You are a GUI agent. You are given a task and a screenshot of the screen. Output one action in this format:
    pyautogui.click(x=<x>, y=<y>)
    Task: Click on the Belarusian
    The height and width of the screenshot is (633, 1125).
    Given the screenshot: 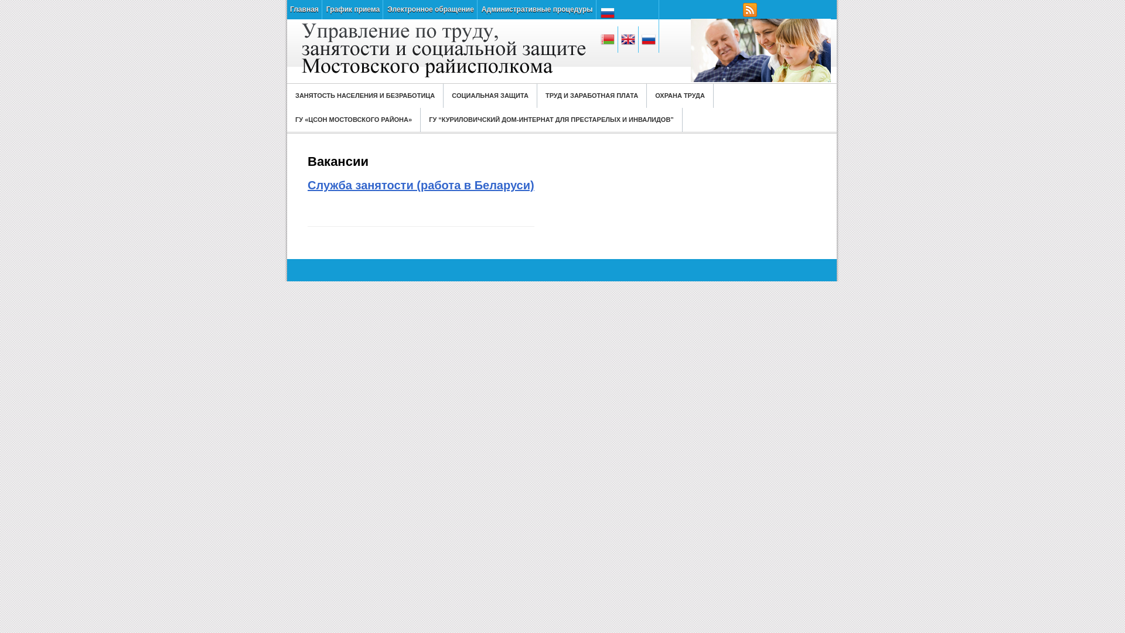 What is the action you would take?
    pyautogui.click(x=608, y=40)
    